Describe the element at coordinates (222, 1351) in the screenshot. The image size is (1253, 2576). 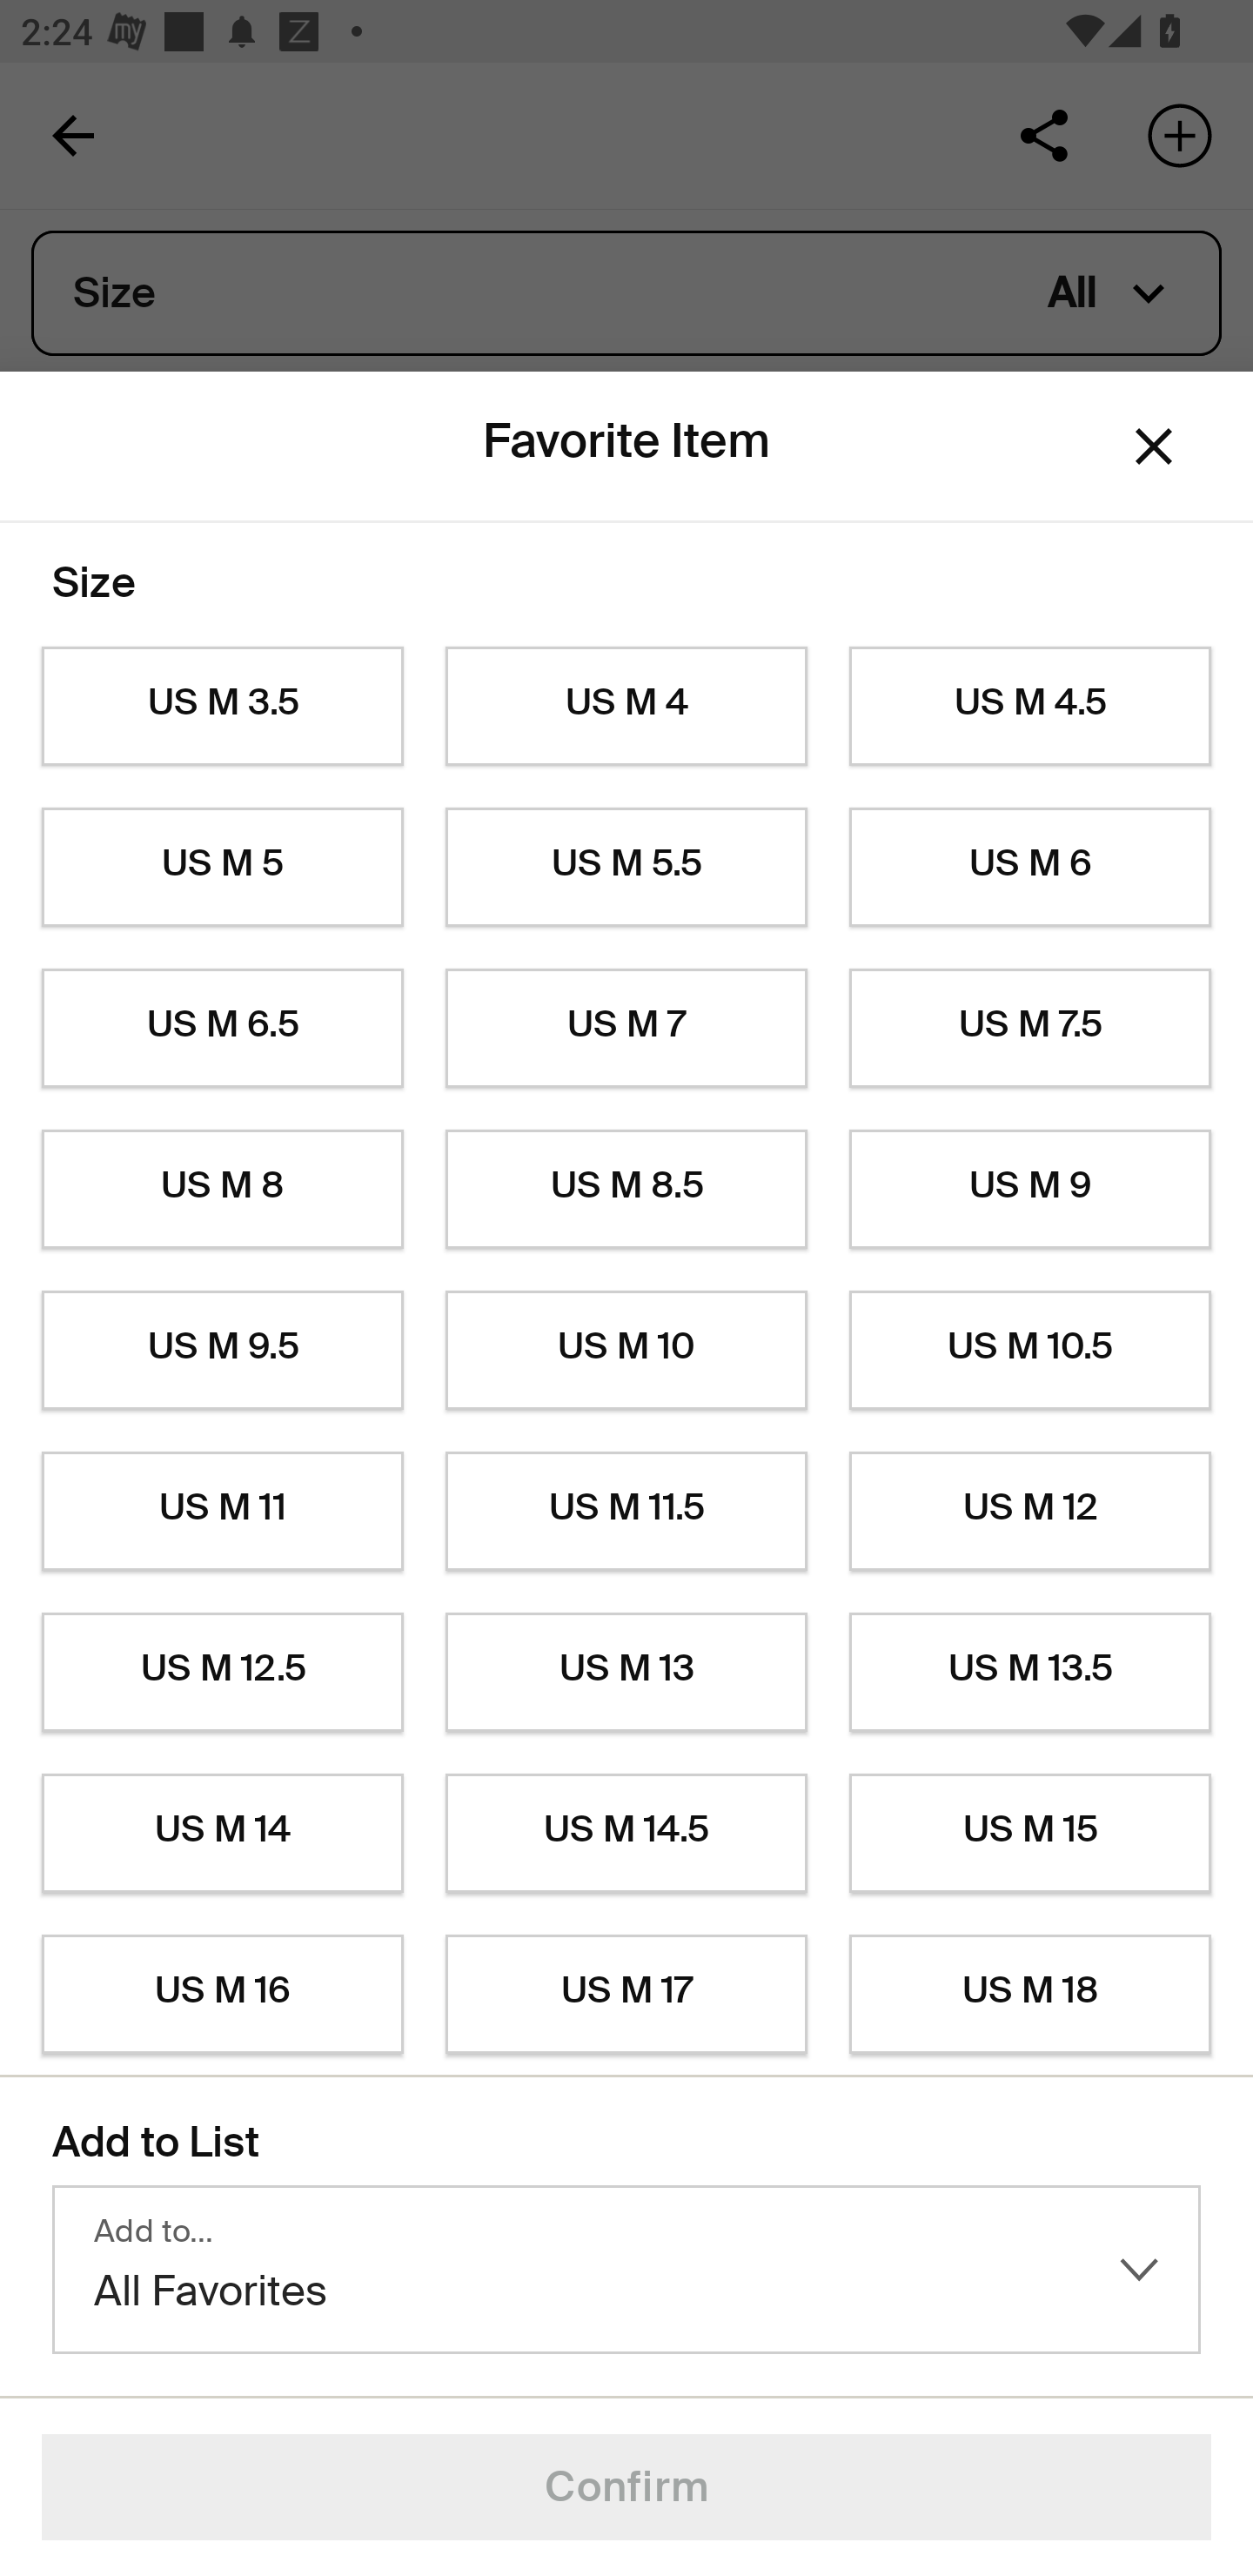
I see `US M 9.5` at that location.